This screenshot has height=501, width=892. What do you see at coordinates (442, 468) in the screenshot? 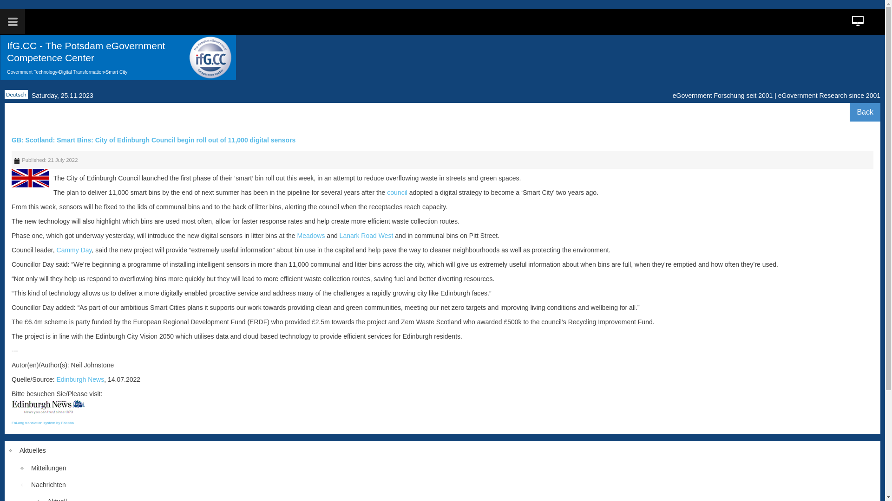
I see `Mitteilungen` at bounding box center [442, 468].